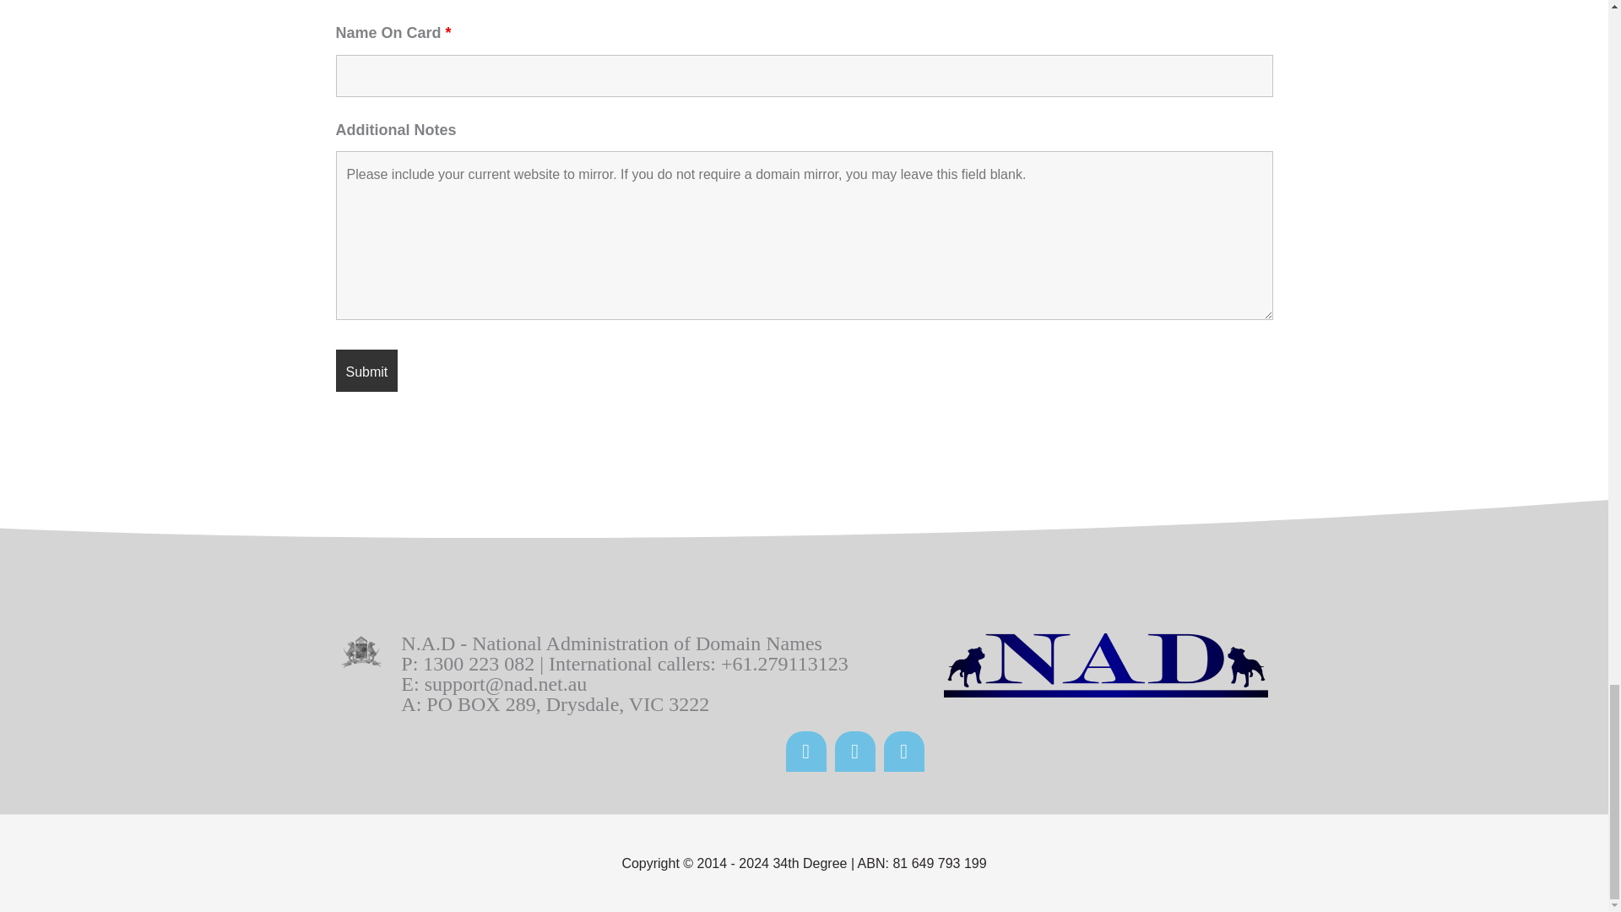  I want to click on Submit, so click(366, 370).